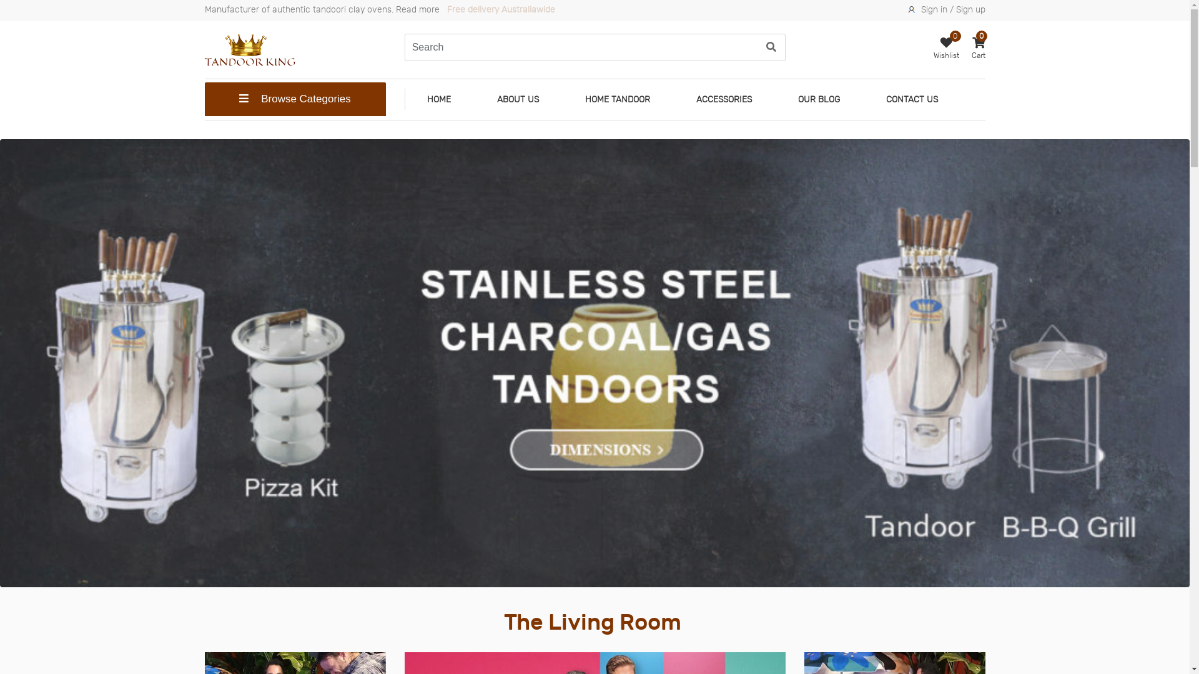 This screenshot has width=1199, height=674. Describe the element at coordinates (912, 100) in the screenshot. I see `CONTACT US` at that location.